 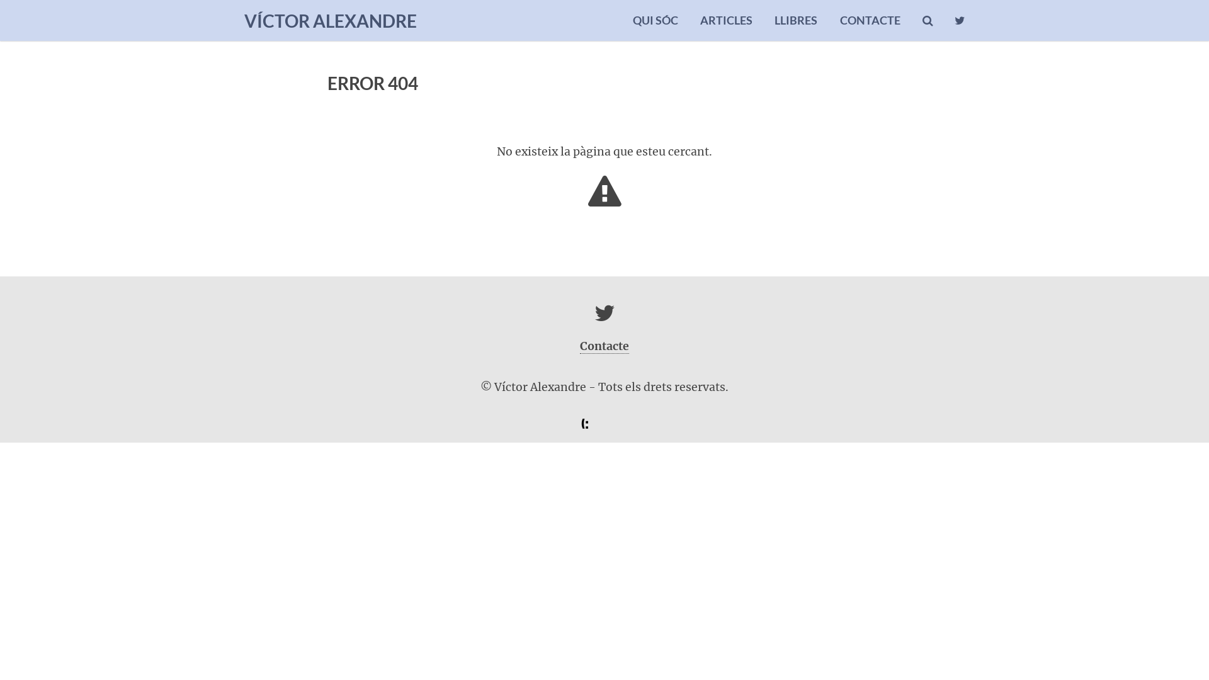 I want to click on ARTICLES, so click(x=727, y=20).